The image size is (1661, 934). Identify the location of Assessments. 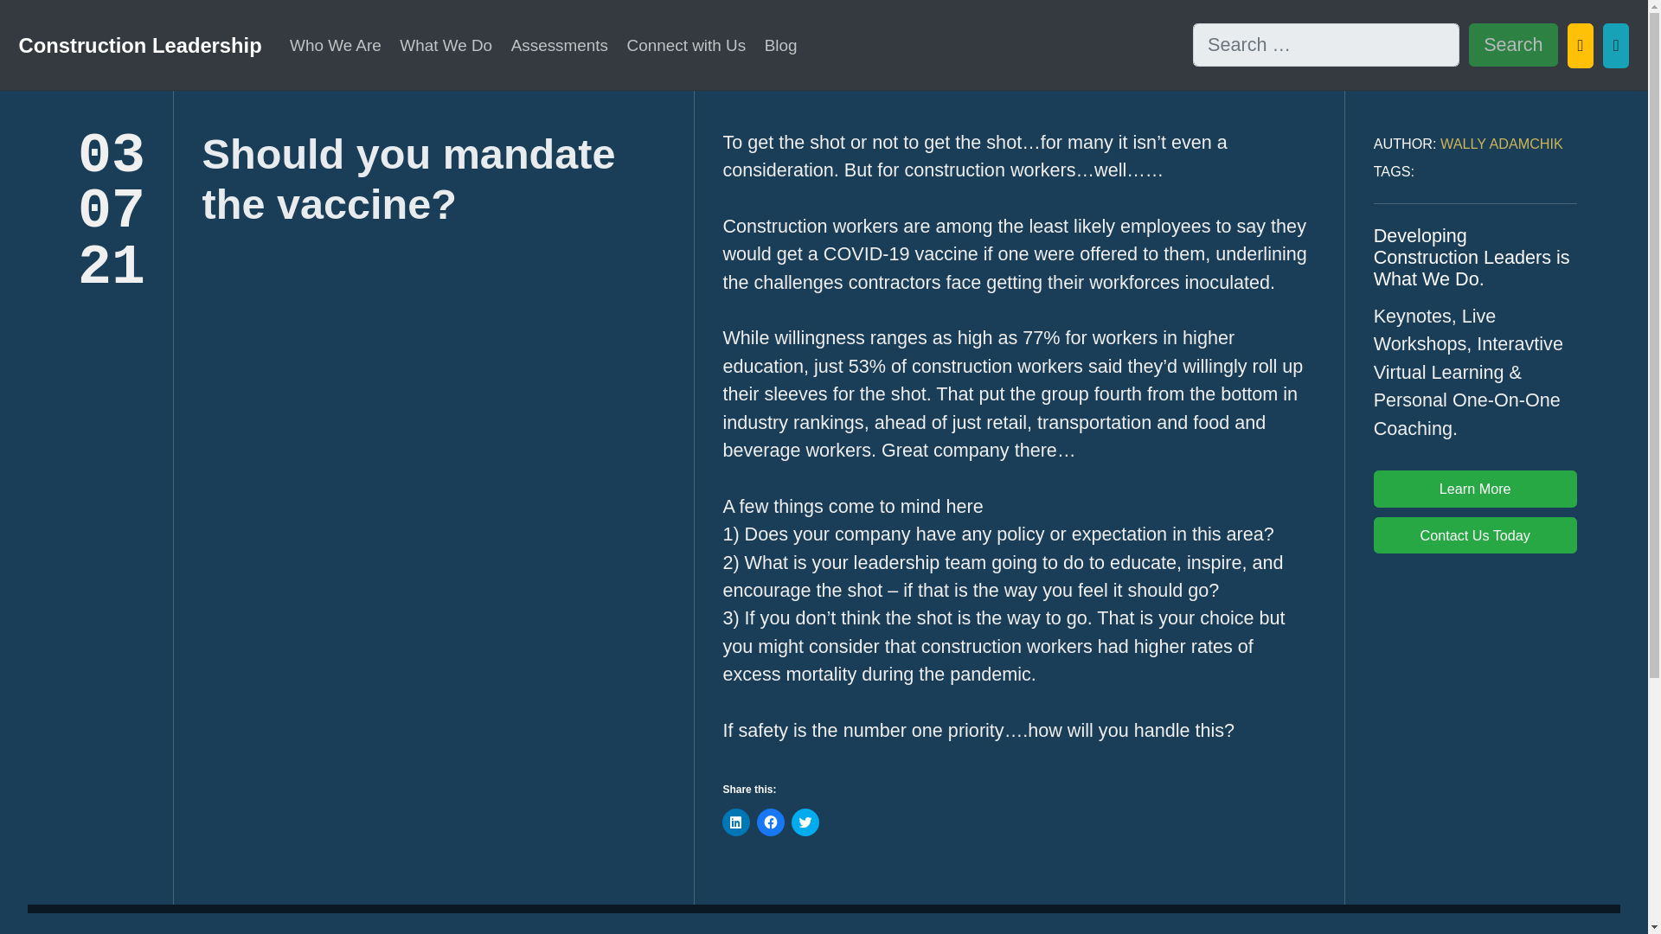
(559, 45).